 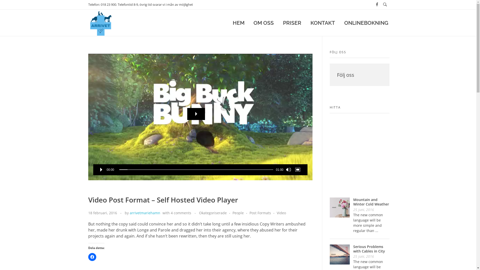 What do you see at coordinates (216, 213) in the screenshot?
I see `Okategoriserade` at bounding box center [216, 213].